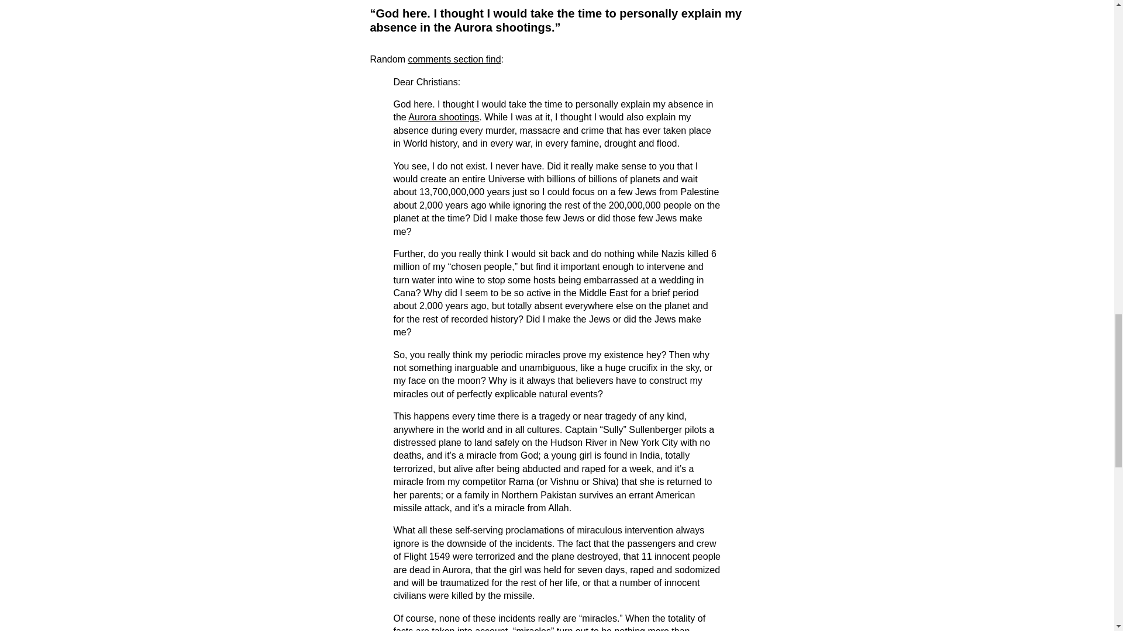 The height and width of the screenshot is (631, 1123). I want to click on July 31, 2012, so click(394, 0).